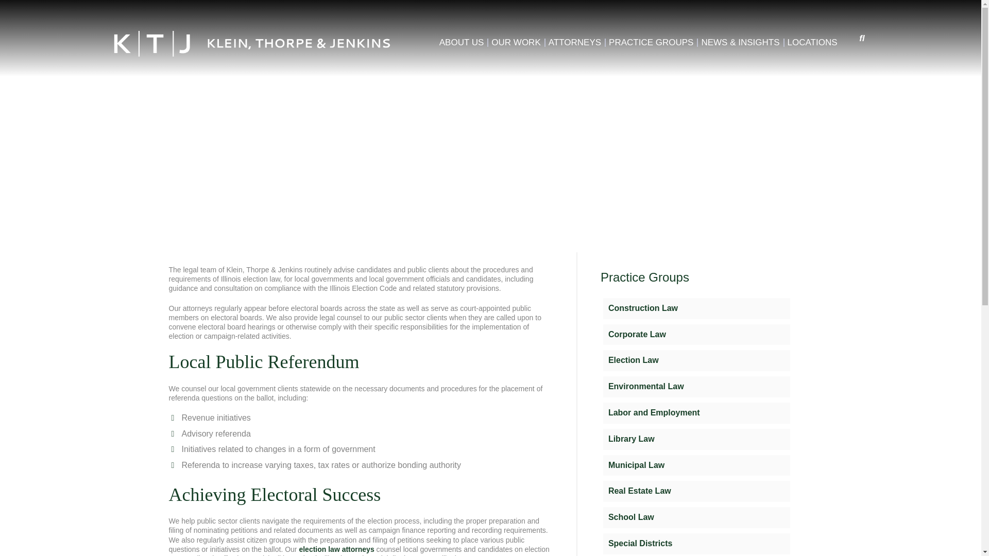  I want to click on PRACTICE GROUPS, so click(651, 42).